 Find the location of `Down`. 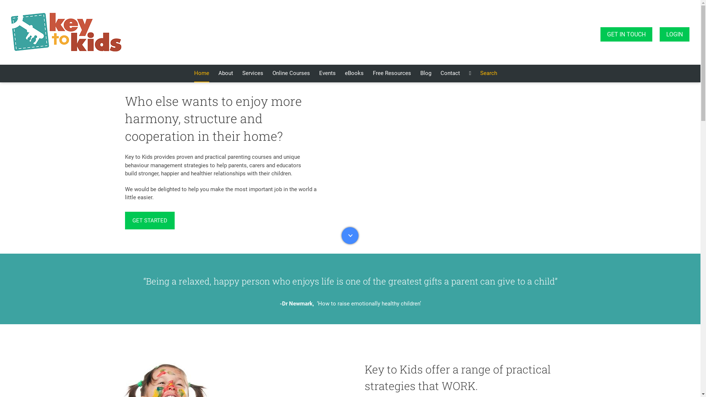

Down is located at coordinates (350, 236).